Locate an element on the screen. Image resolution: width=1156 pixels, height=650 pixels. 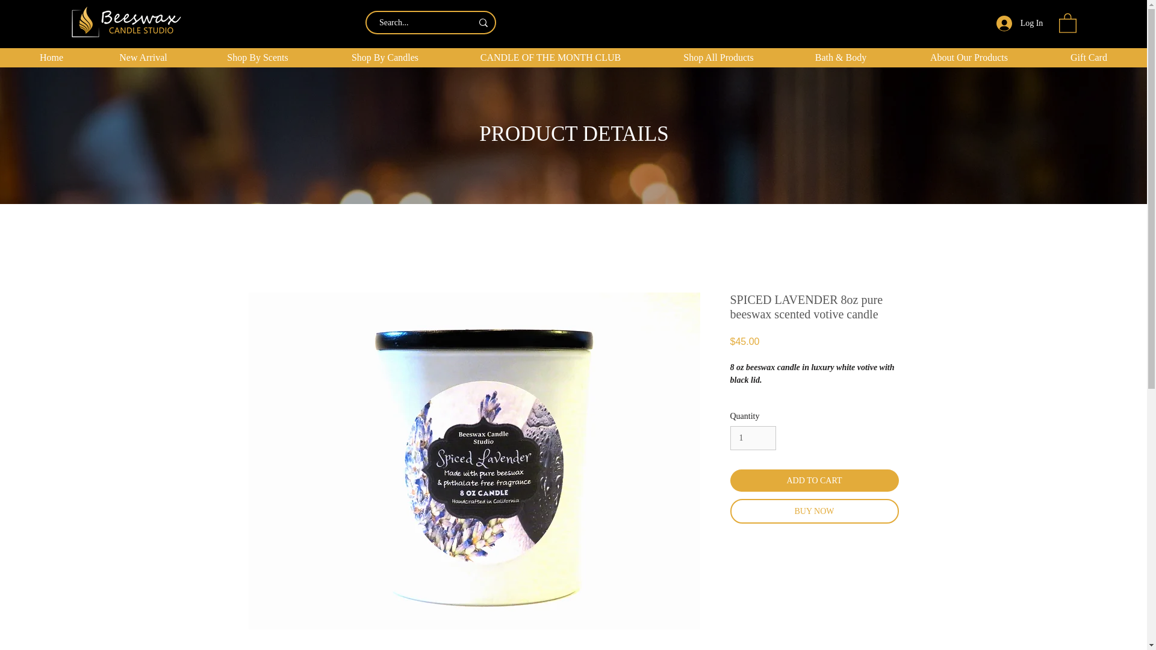
1 is located at coordinates (753, 438).